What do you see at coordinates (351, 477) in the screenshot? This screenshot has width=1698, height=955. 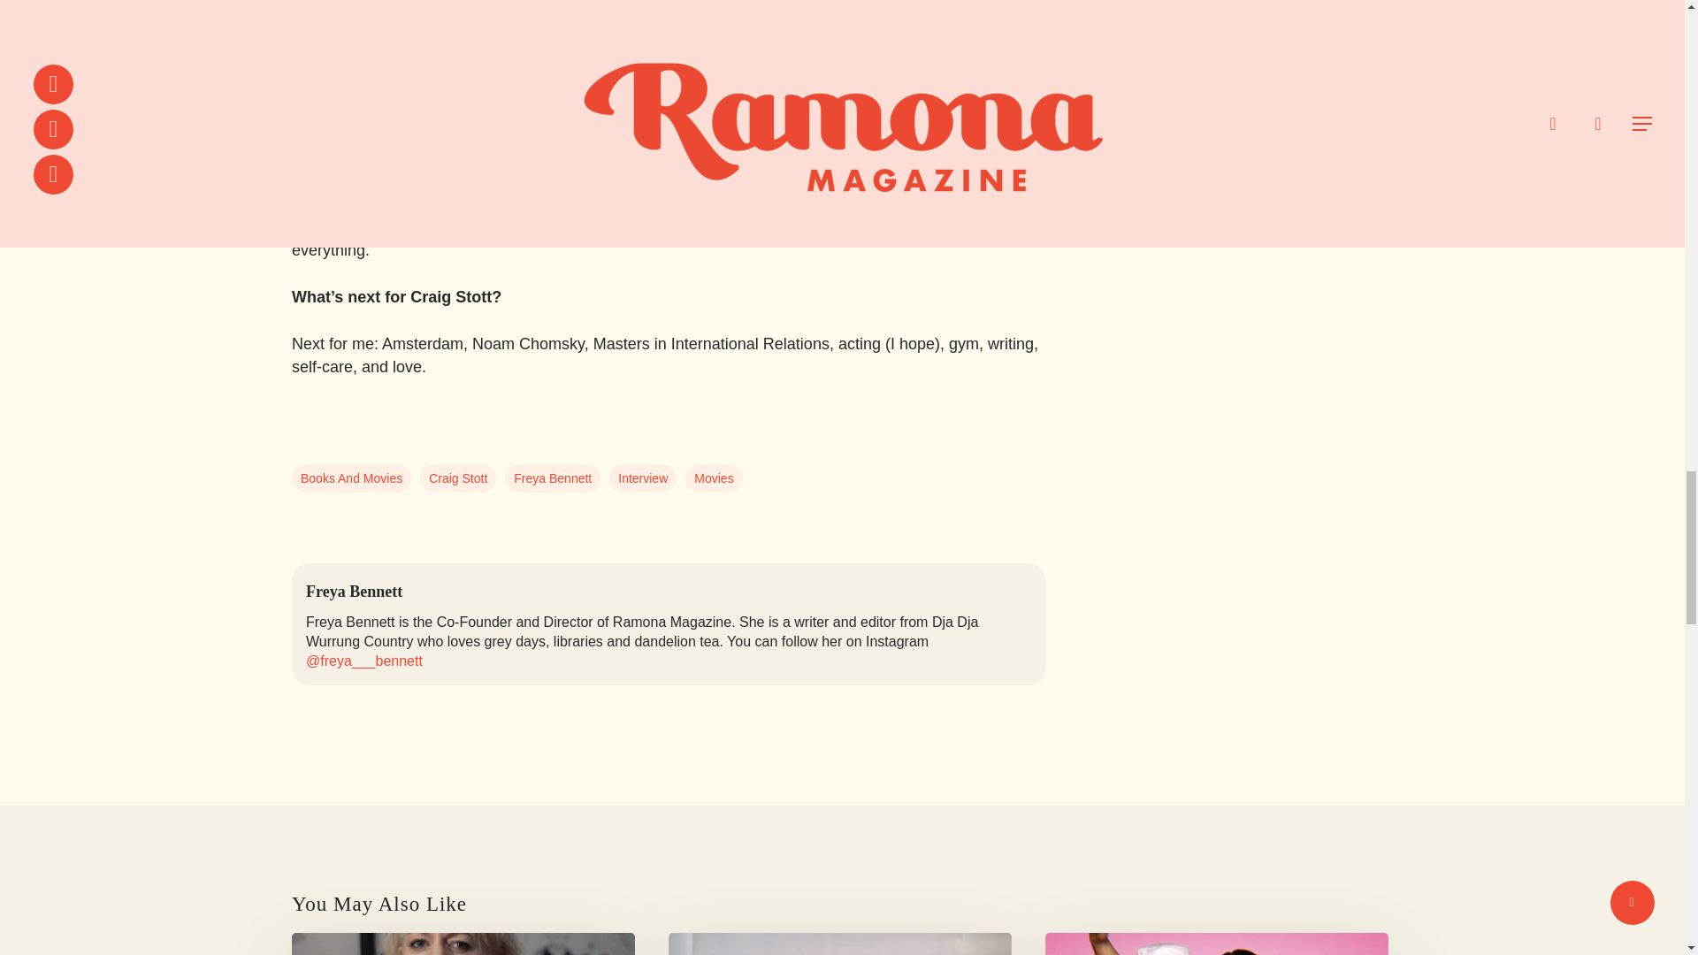 I see `Books And Movies` at bounding box center [351, 477].